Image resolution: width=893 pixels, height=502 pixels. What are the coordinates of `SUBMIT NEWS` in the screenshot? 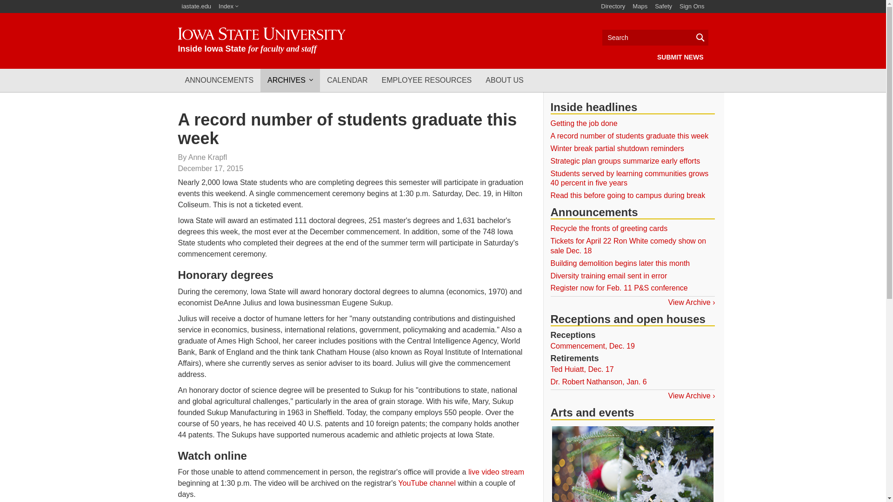 It's located at (680, 57).